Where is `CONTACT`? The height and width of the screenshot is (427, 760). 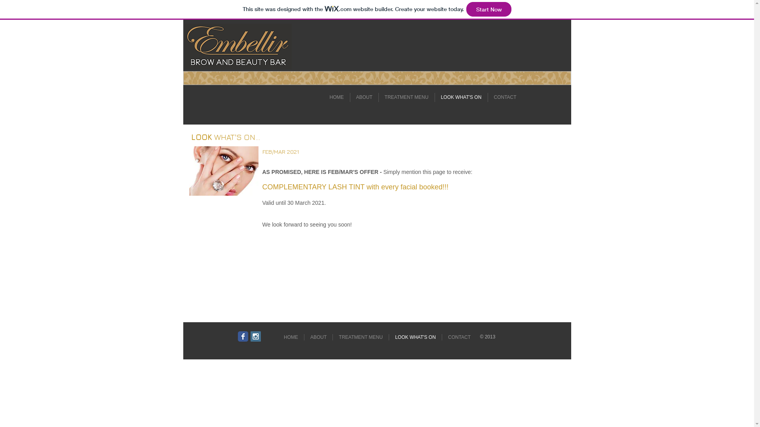
CONTACT is located at coordinates (505, 97).